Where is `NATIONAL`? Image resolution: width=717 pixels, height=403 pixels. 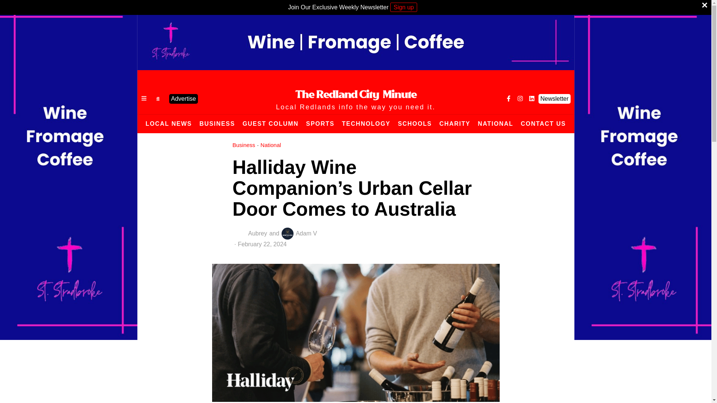 NATIONAL is located at coordinates (495, 124).